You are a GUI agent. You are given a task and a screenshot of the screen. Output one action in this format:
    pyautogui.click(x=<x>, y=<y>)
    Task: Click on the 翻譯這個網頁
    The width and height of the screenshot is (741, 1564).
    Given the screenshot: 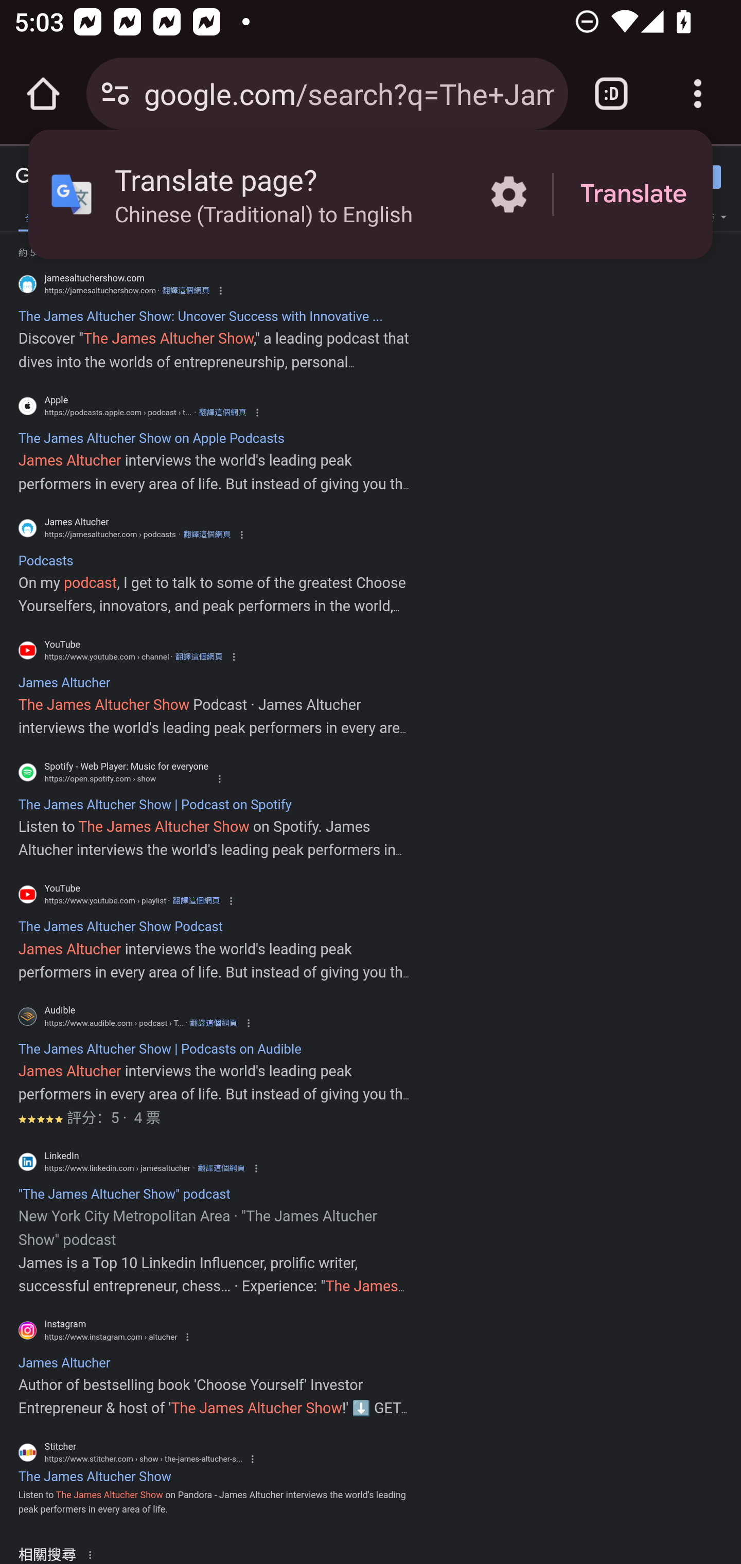 What is the action you would take?
    pyautogui.click(x=213, y=1023)
    